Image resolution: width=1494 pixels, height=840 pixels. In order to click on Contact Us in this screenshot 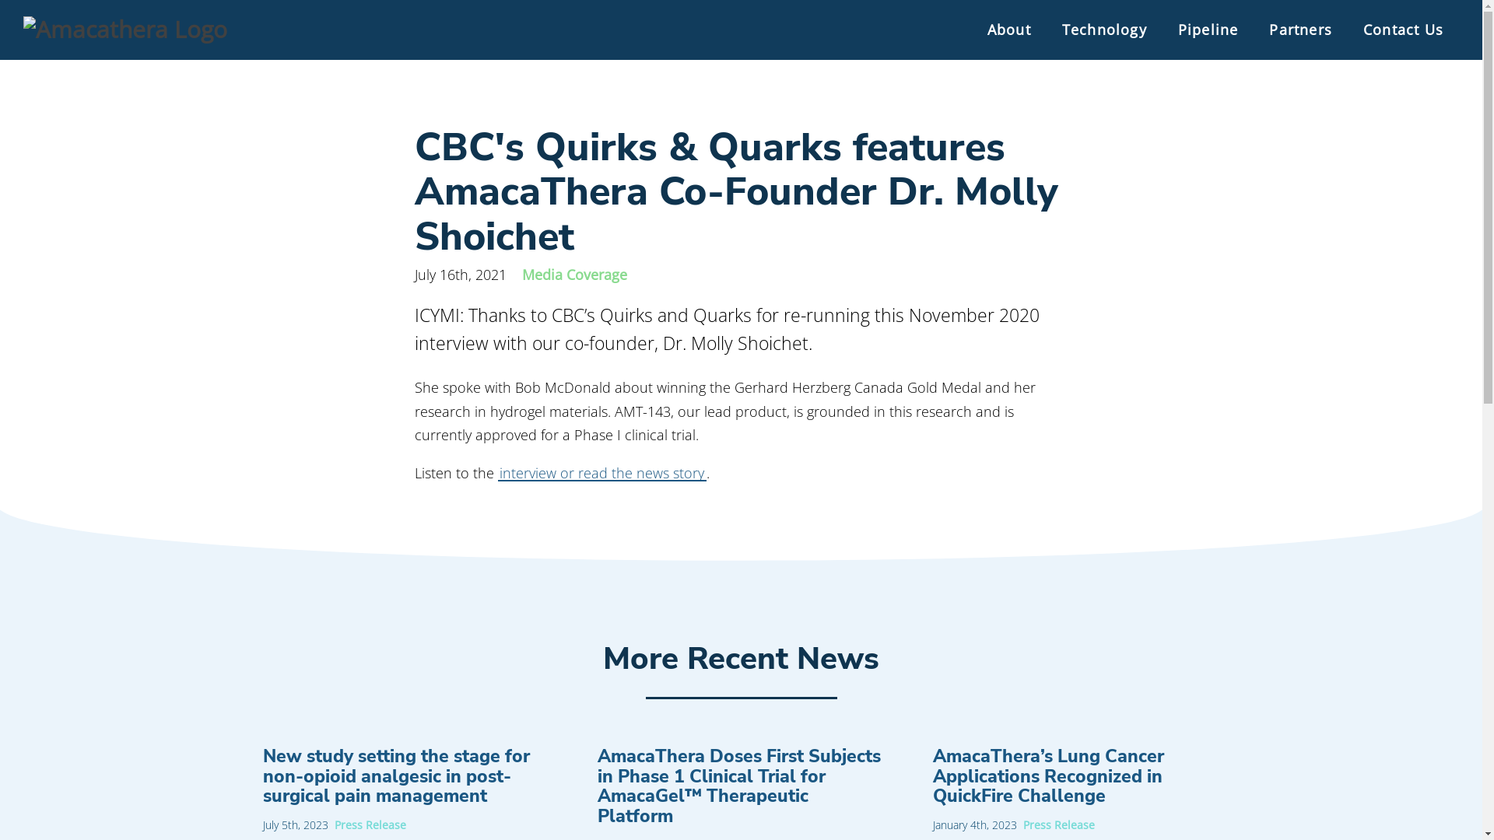, I will do `click(1404, 30)`.